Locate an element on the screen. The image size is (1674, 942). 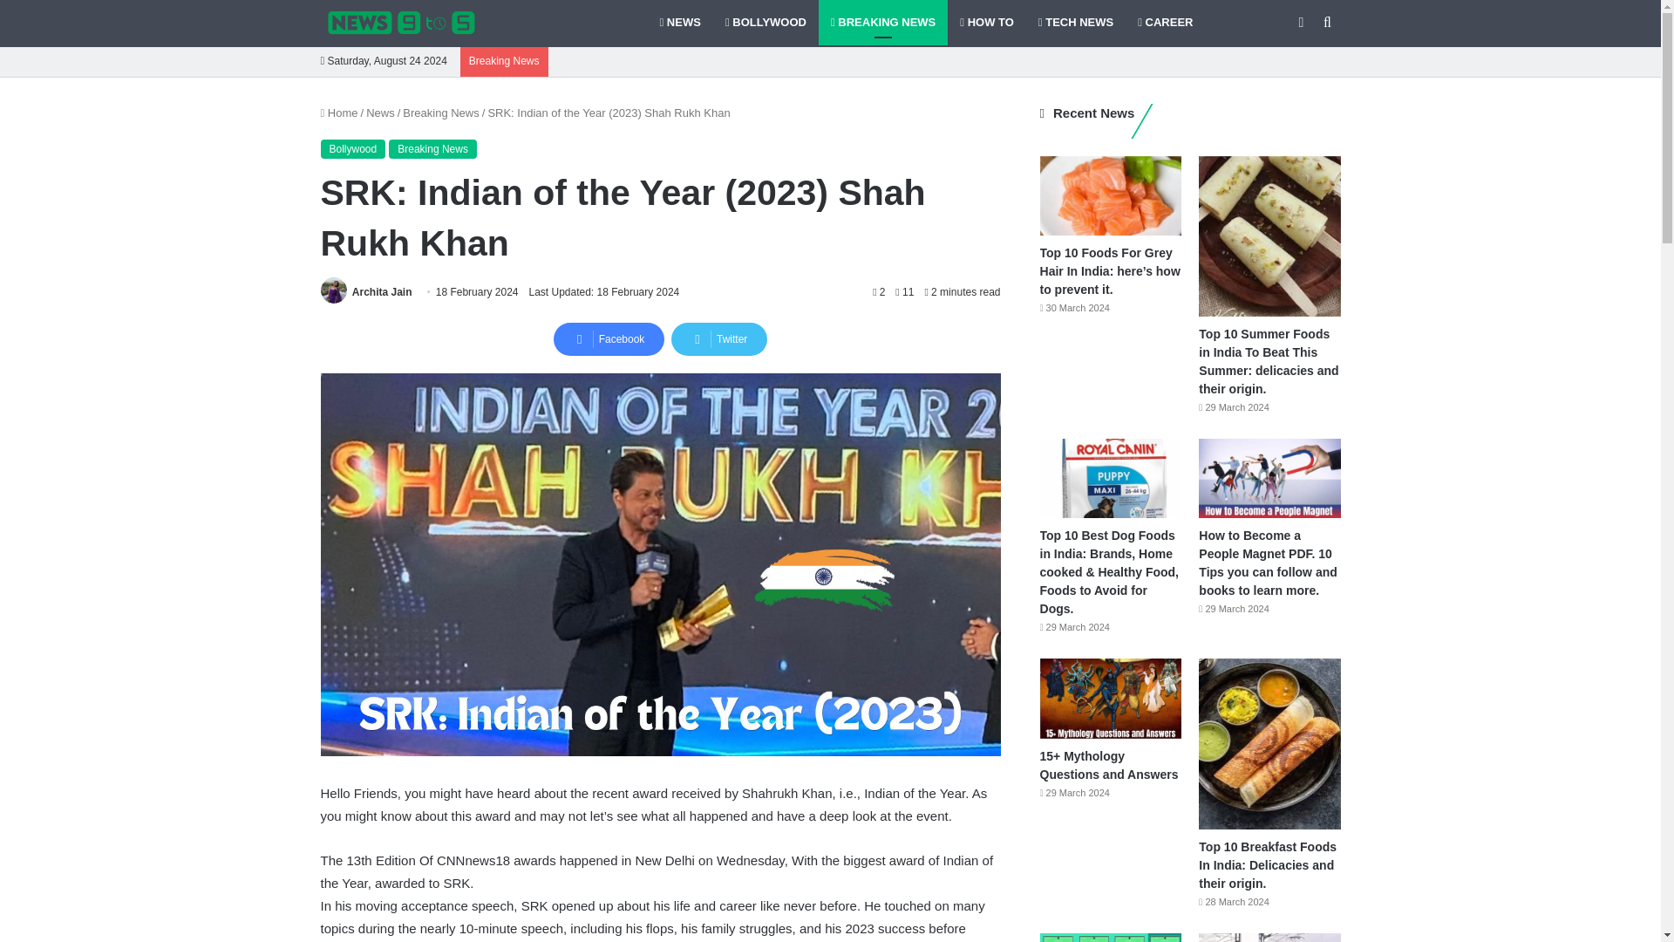
news9to5.com is located at coordinates (401, 23).